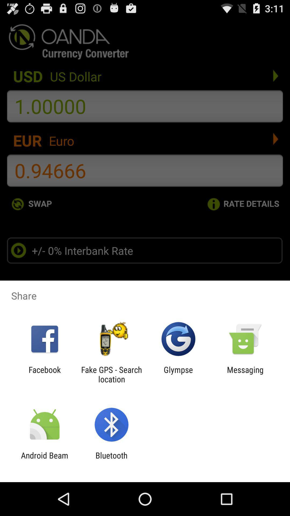 Image resolution: width=290 pixels, height=516 pixels. What do you see at coordinates (178, 374) in the screenshot?
I see `choose item next to the fake gps search app` at bounding box center [178, 374].